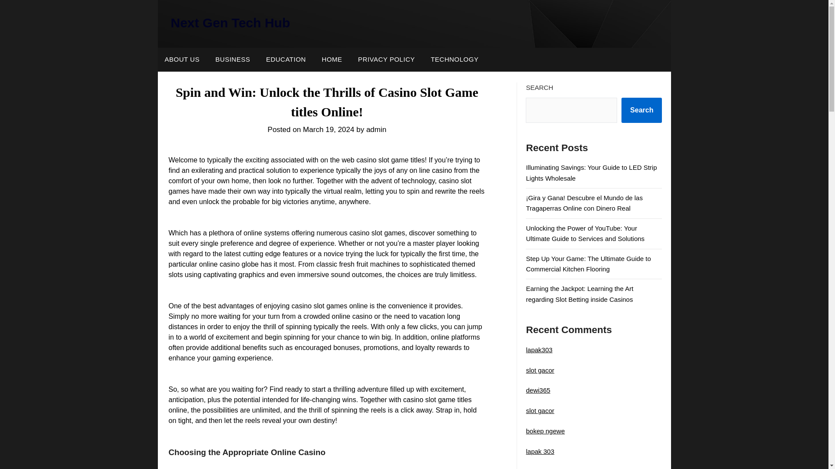  What do you see at coordinates (539, 350) in the screenshot?
I see `lapak303` at bounding box center [539, 350].